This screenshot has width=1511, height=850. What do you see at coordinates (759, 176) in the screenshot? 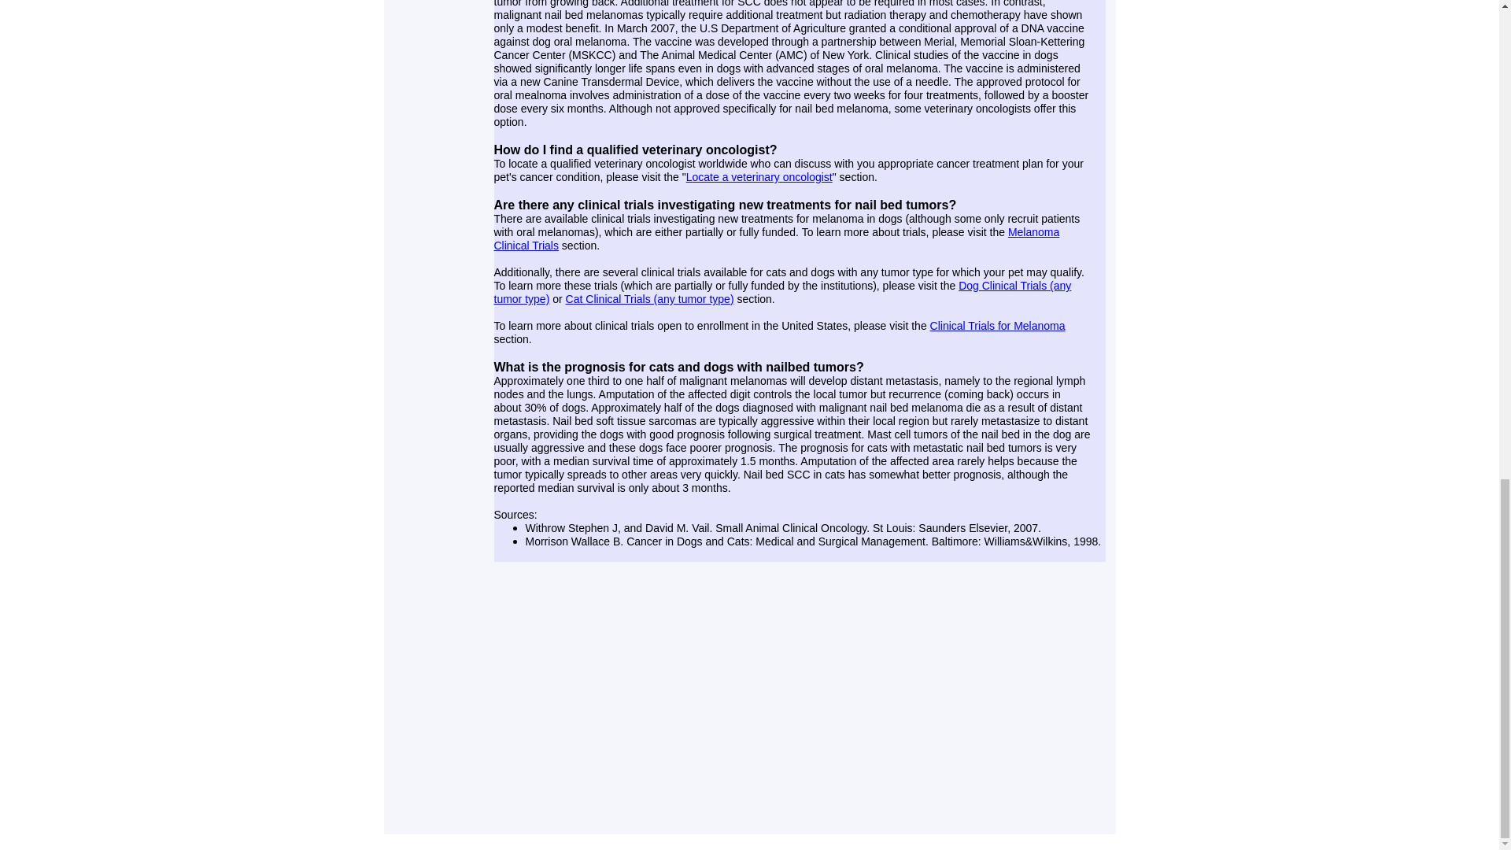
I see `Locate a veterinary oncologist` at bounding box center [759, 176].